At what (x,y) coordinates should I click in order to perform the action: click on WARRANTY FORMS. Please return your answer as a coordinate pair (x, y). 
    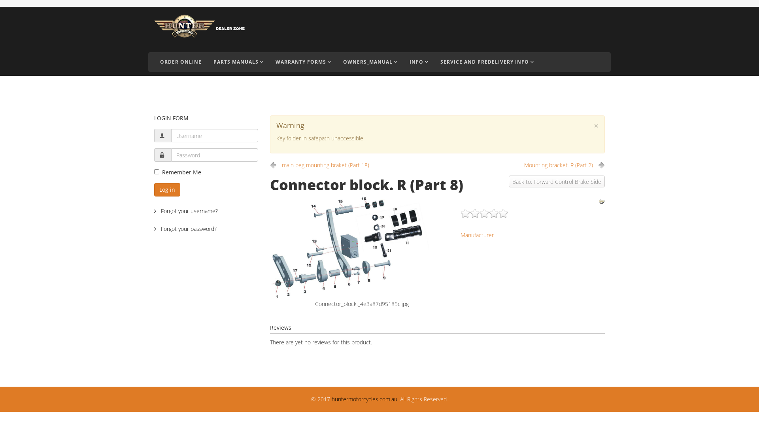
    Looking at the image, I should click on (304, 62).